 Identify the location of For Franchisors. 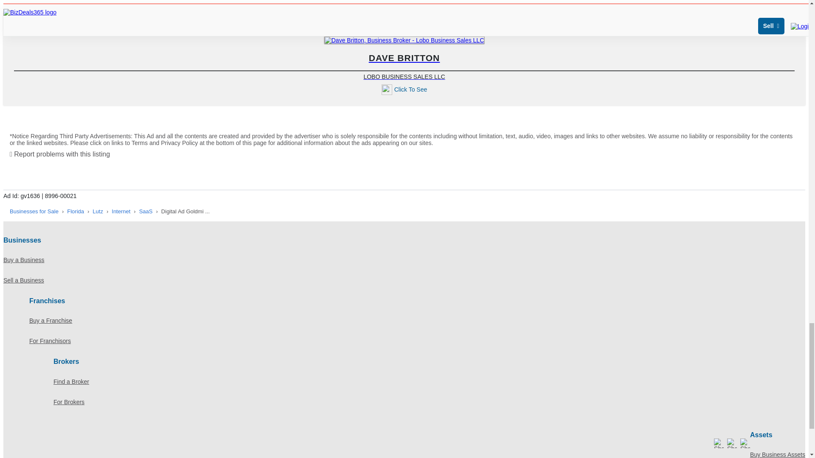
(417, 341).